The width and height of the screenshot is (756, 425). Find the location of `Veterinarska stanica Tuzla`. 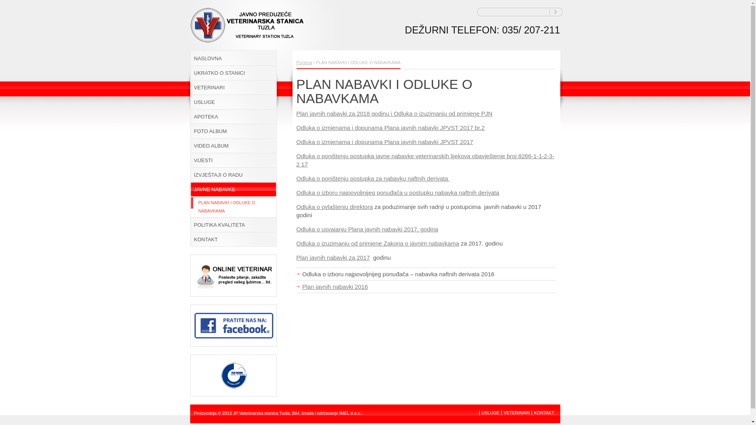

Veterinarska stanica Tuzla is located at coordinates (249, 40).